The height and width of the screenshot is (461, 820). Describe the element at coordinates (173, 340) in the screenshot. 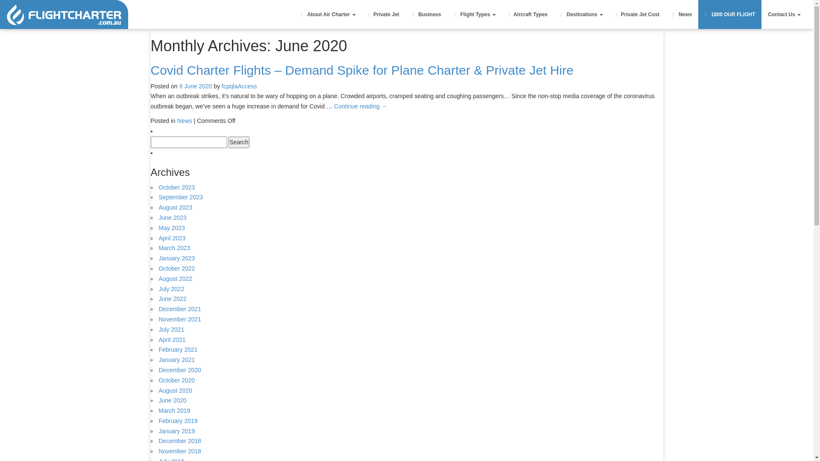

I see `April 2021` at that location.